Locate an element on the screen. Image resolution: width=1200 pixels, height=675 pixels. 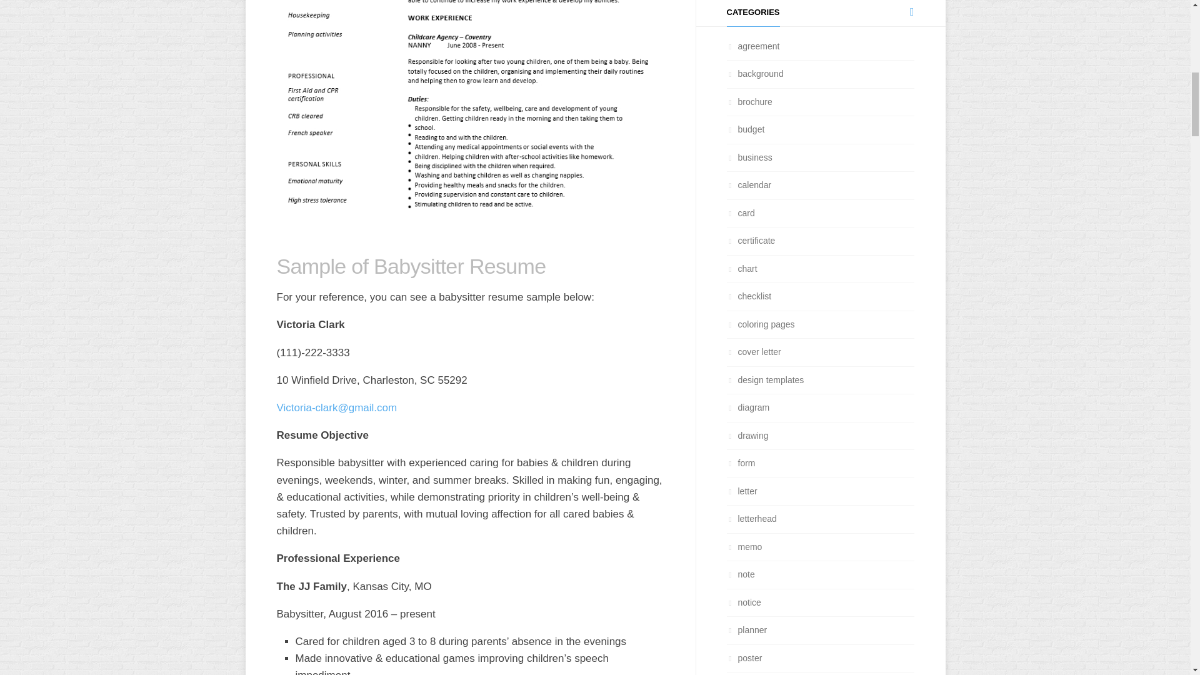
chart is located at coordinates (741, 269).